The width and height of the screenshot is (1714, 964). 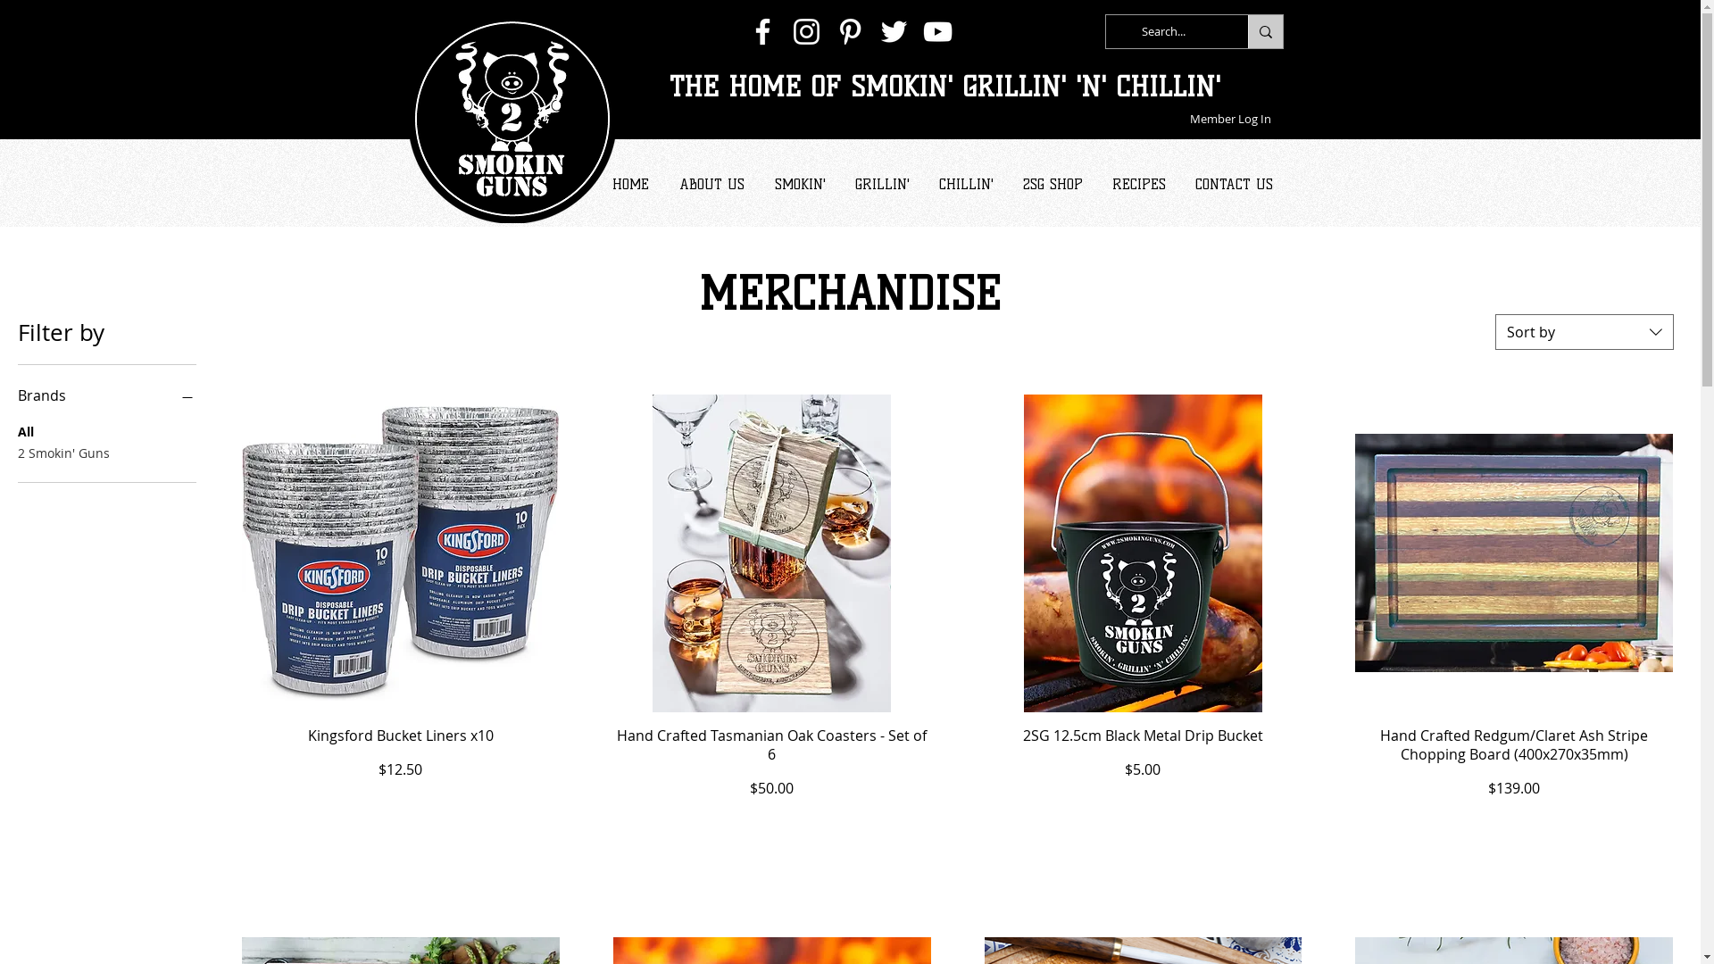 What do you see at coordinates (1234, 184) in the screenshot?
I see `CONTACT US` at bounding box center [1234, 184].